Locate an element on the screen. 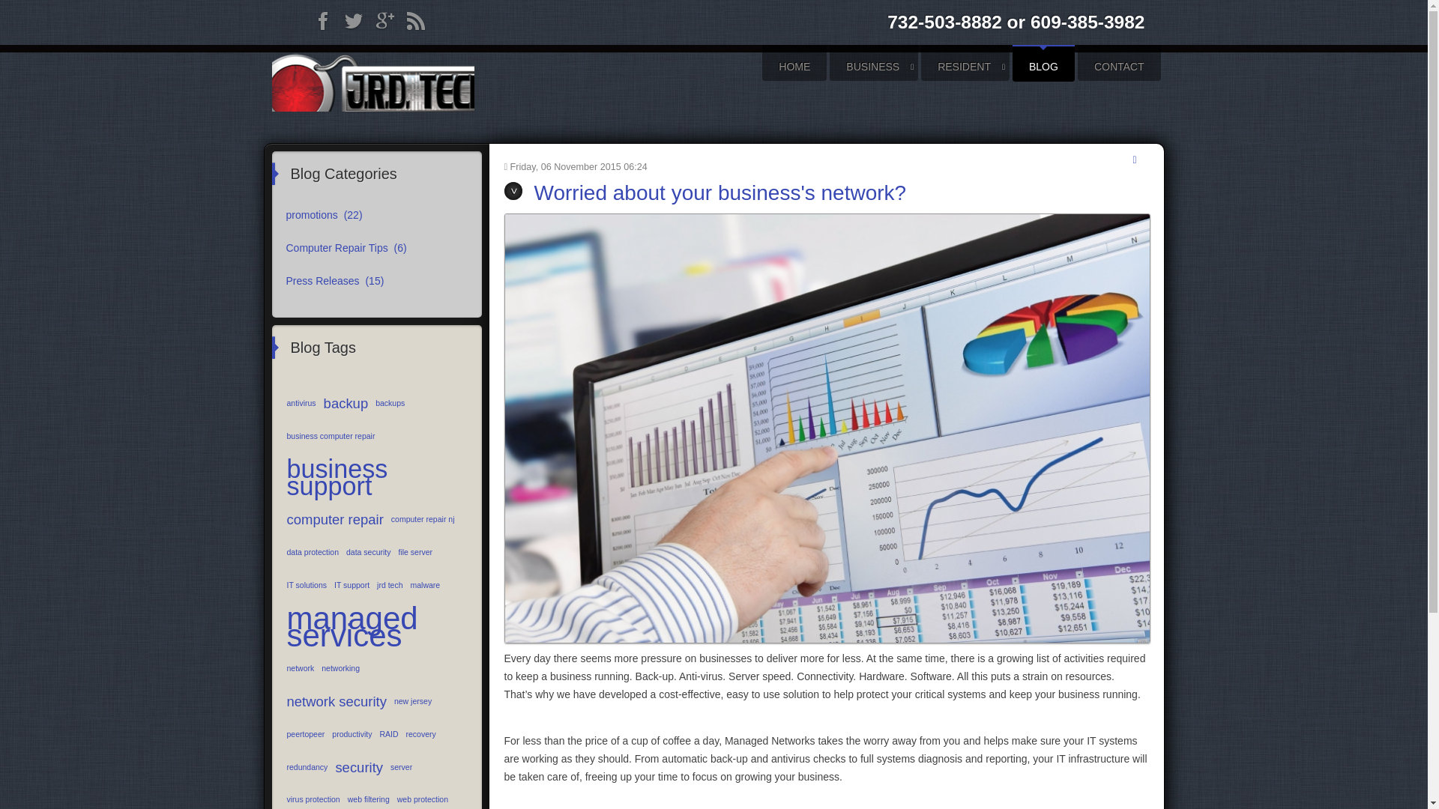  Subscribe to this RSS feed is located at coordinates (1139, 160).